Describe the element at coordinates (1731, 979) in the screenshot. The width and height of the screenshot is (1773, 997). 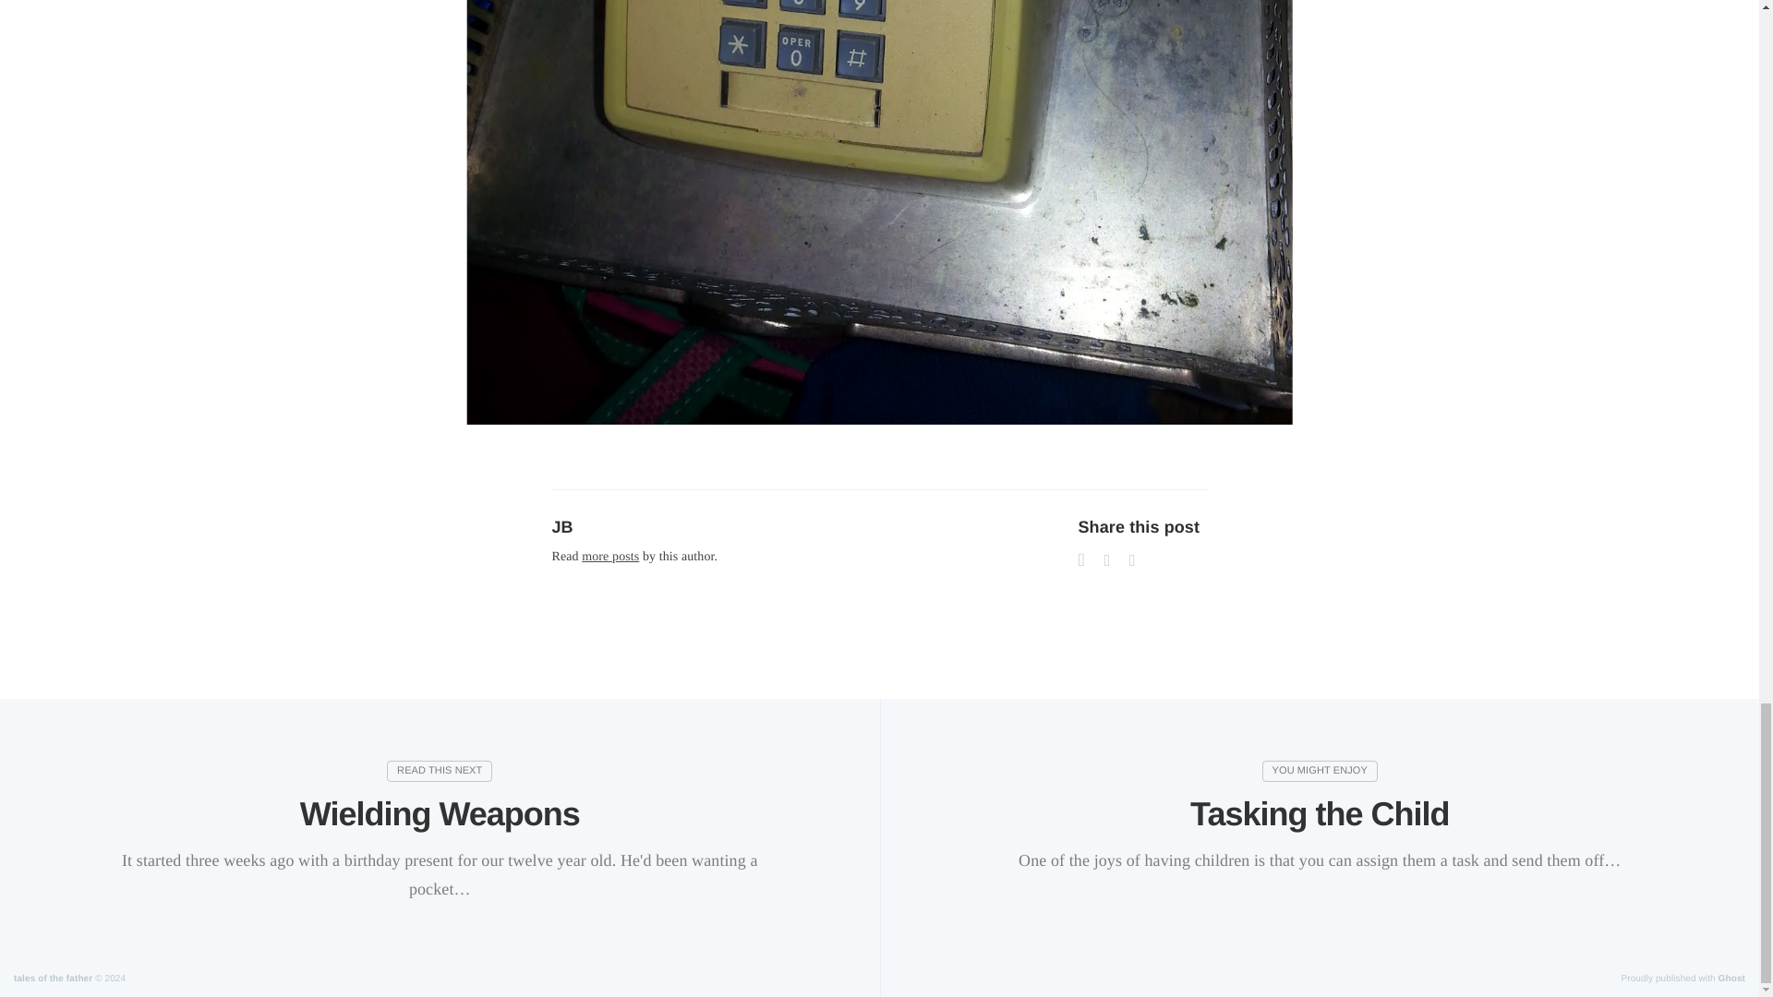
I see `Ghost` at that location.